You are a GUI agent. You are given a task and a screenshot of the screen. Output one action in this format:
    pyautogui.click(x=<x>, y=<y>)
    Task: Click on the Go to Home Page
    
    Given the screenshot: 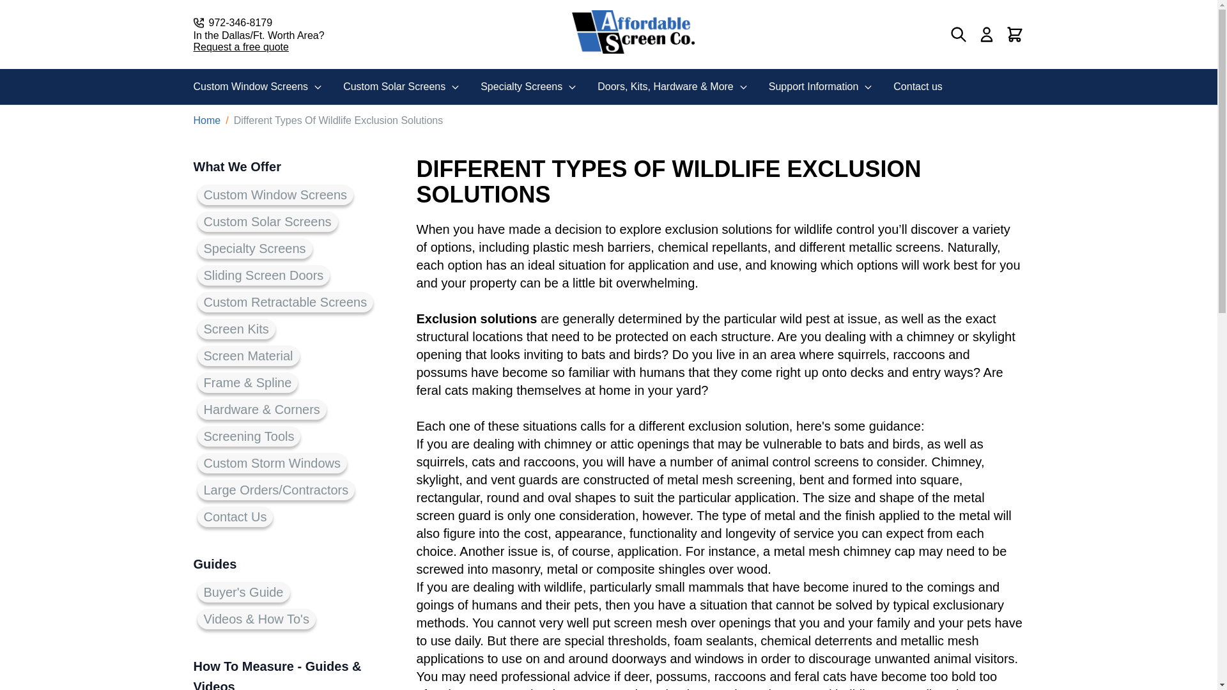 What is the action you would take?
    pyautogui.click(x=206, y=120)
    